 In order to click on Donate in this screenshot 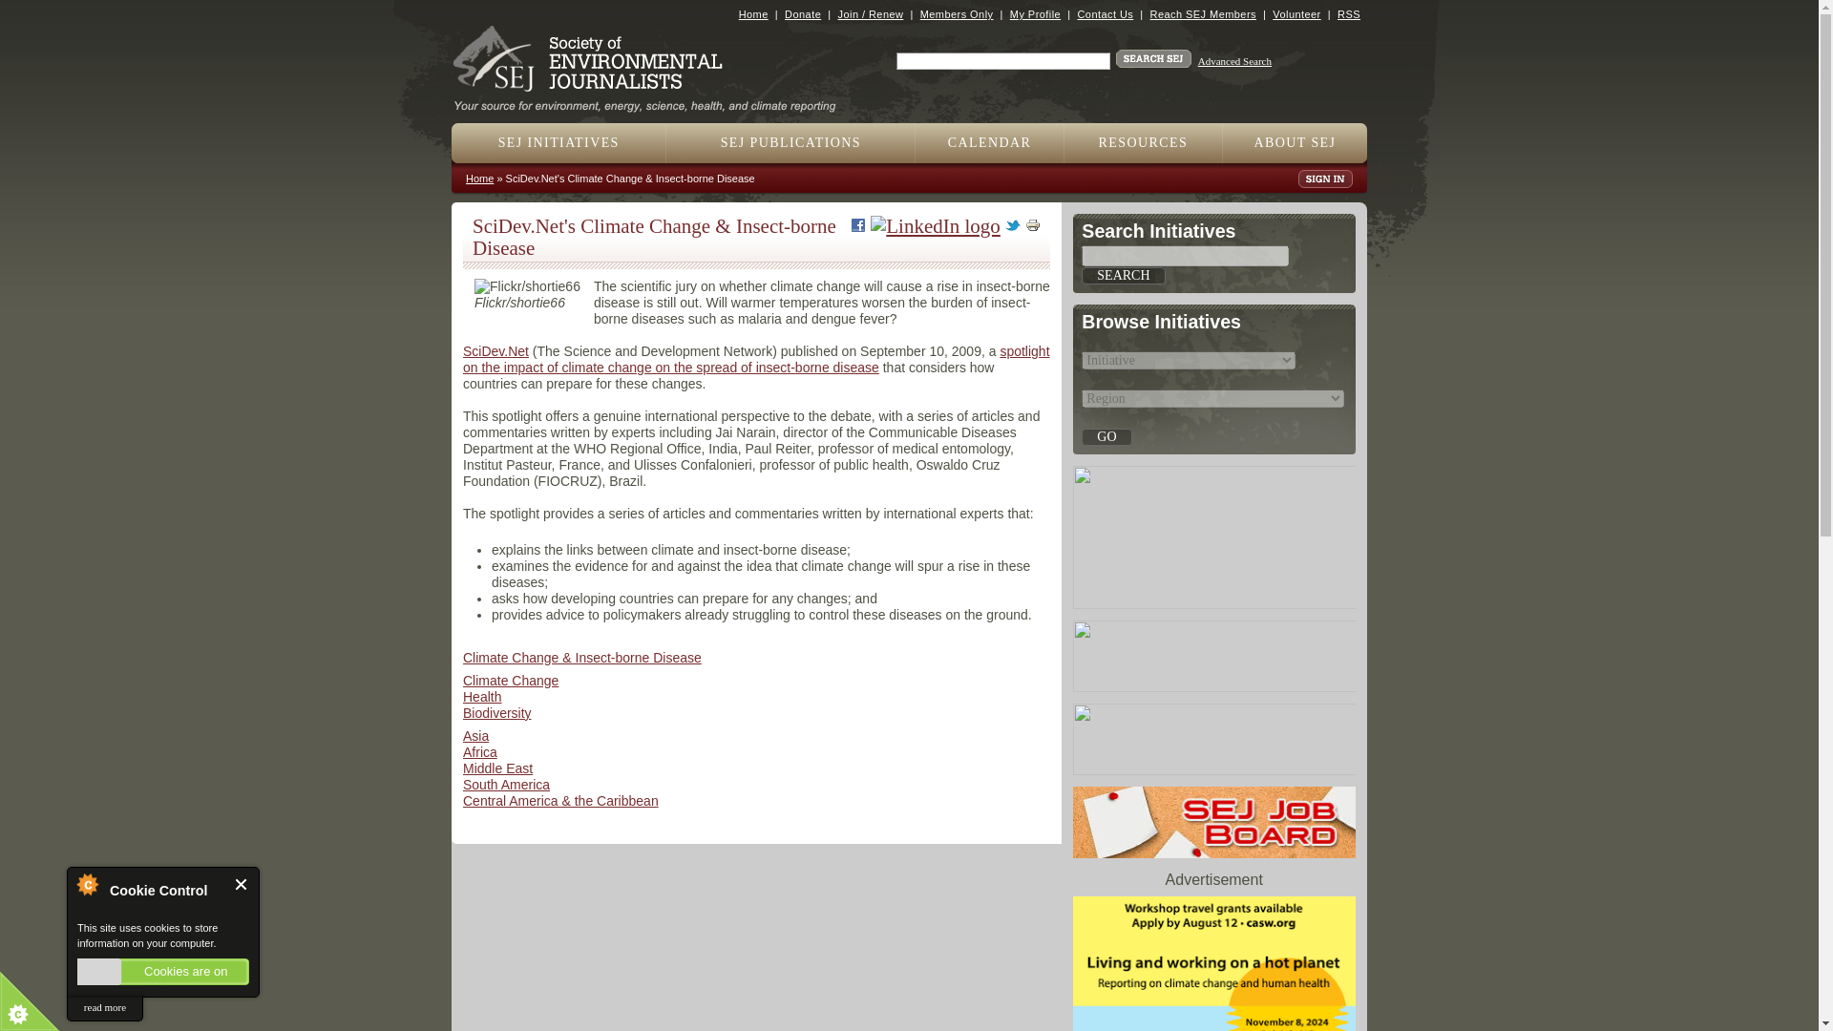, I will do `click(802, 13)`.